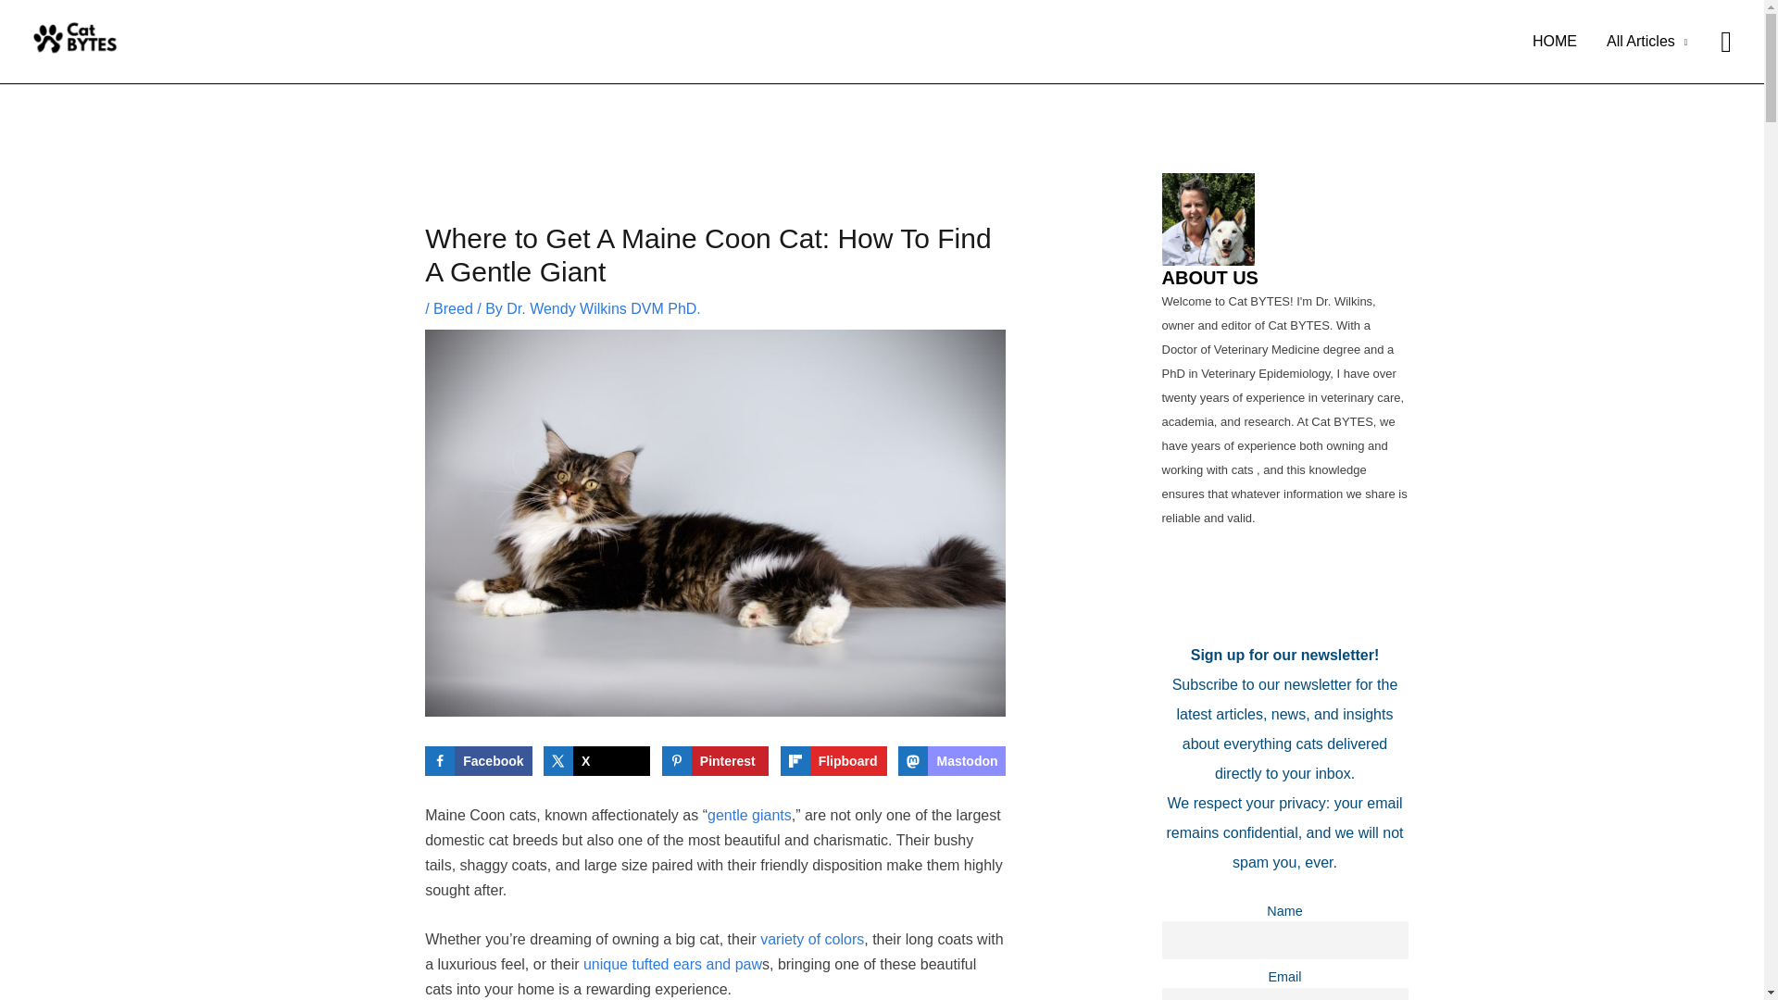 This screenshot has width=1778, height=1000. What do you see at coordinates (950, 761) in the screenshot?
I see `Share on Mastodon` at bounding box center [950, 761].